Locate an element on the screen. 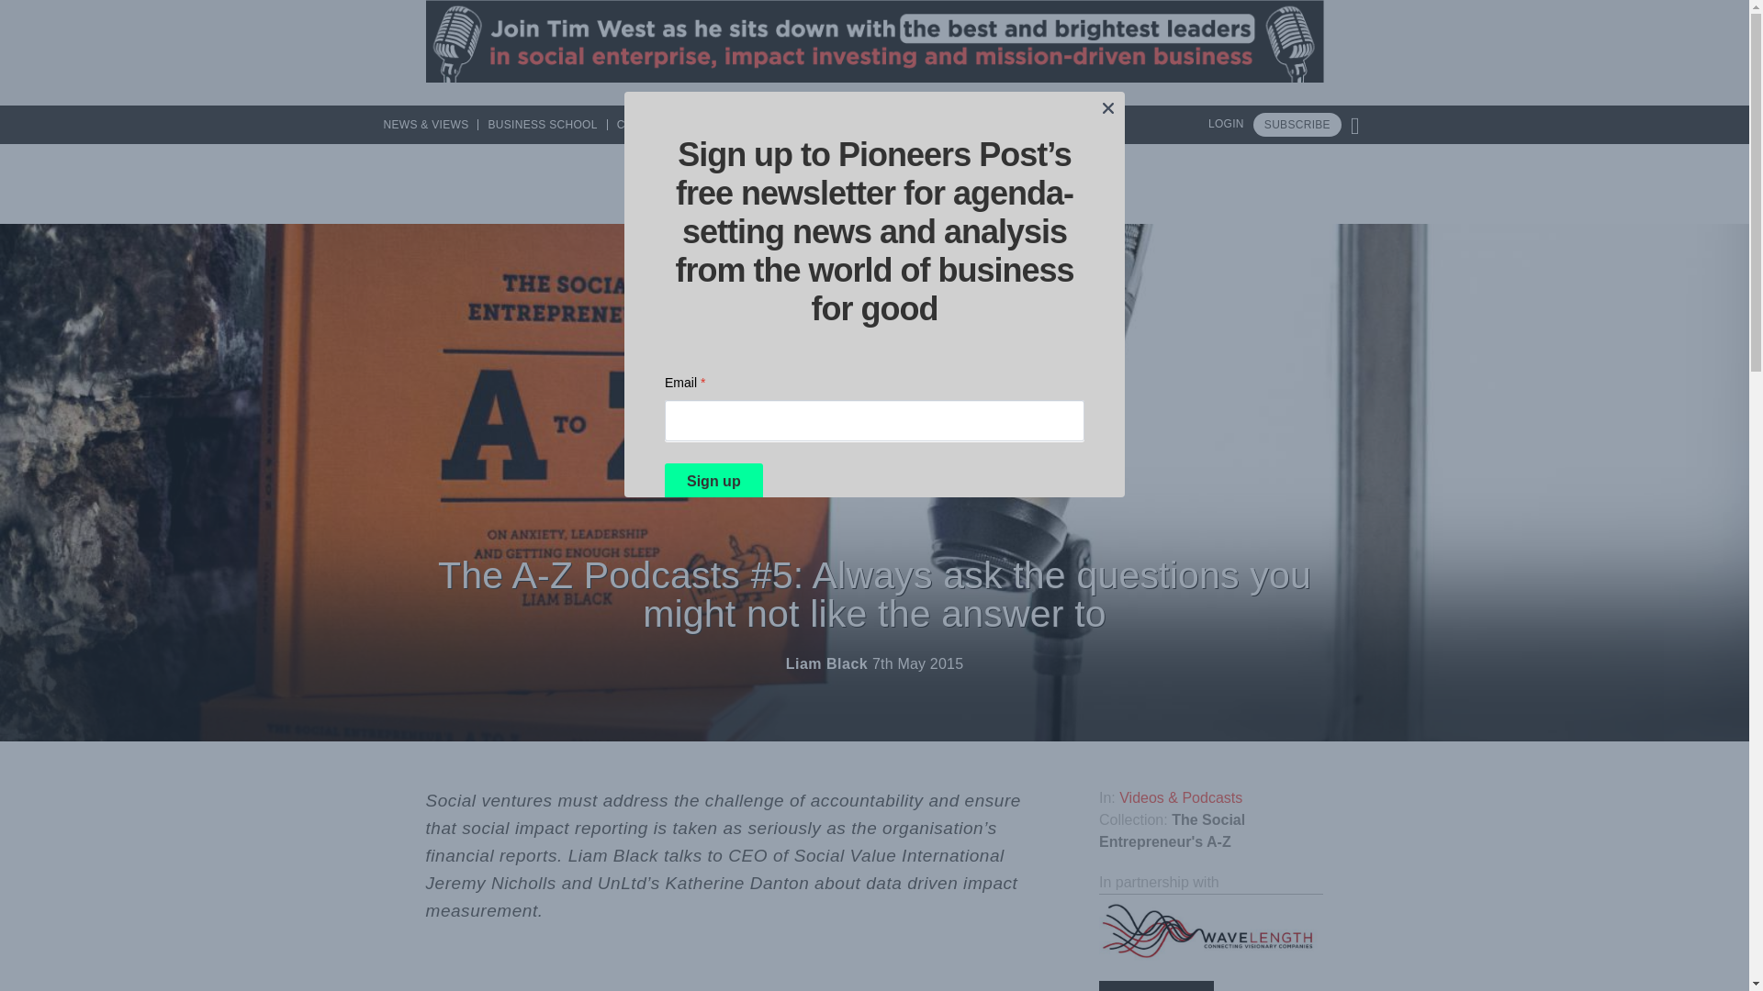  BUSINESS SCHOOL is located at coordinates (542, 124).